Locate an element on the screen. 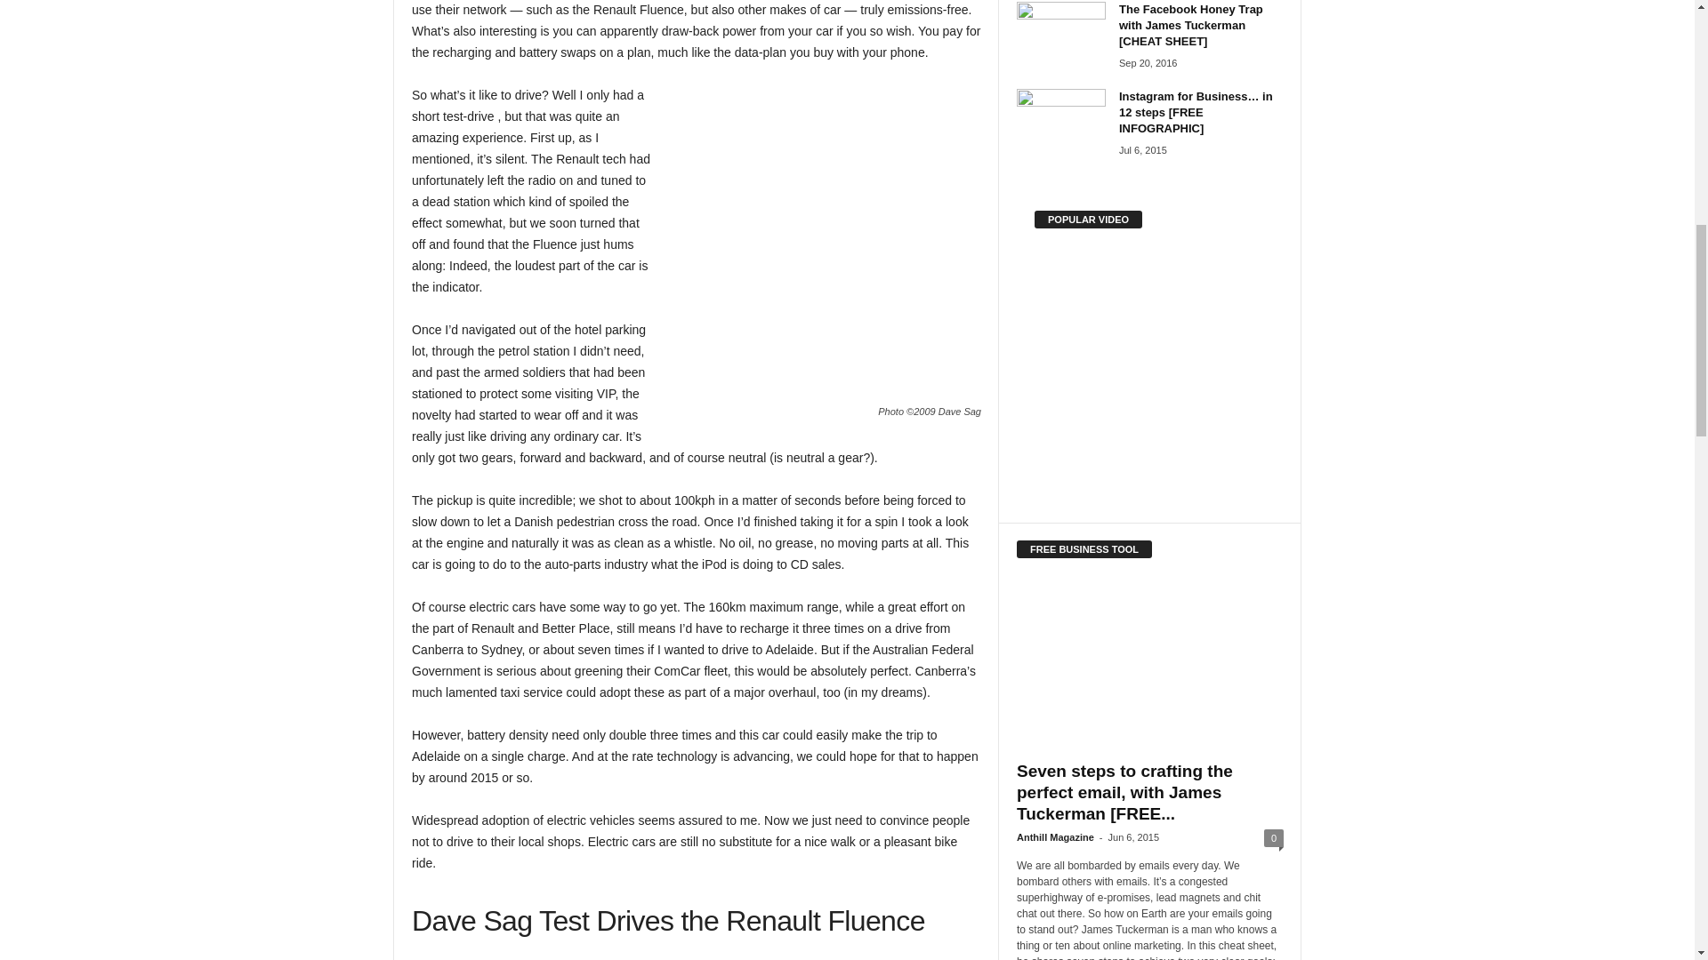 Image resolution: width=1708 pixels, height=960 pixels. Renault Fluence - rear is located at coordinates (825, 245).